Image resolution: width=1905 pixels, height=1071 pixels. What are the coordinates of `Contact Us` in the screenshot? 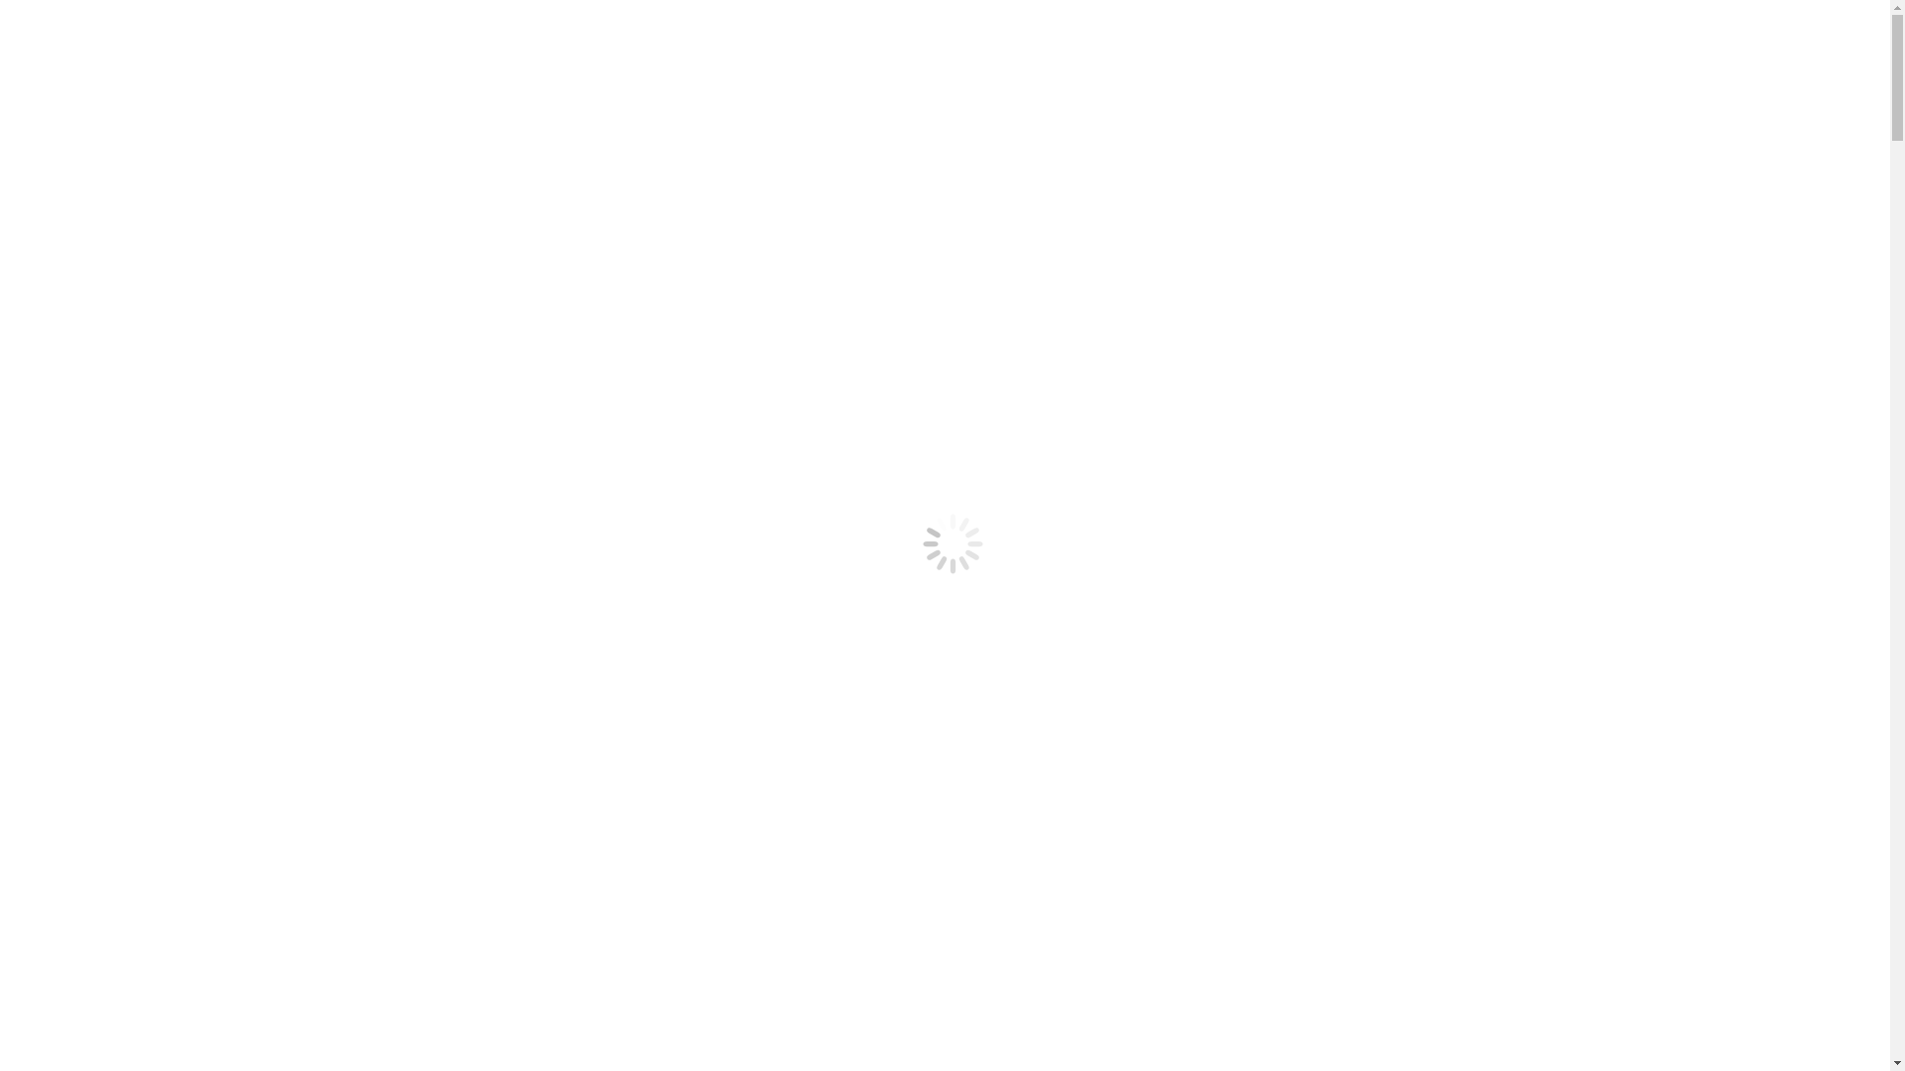 It's located at (77, 165).